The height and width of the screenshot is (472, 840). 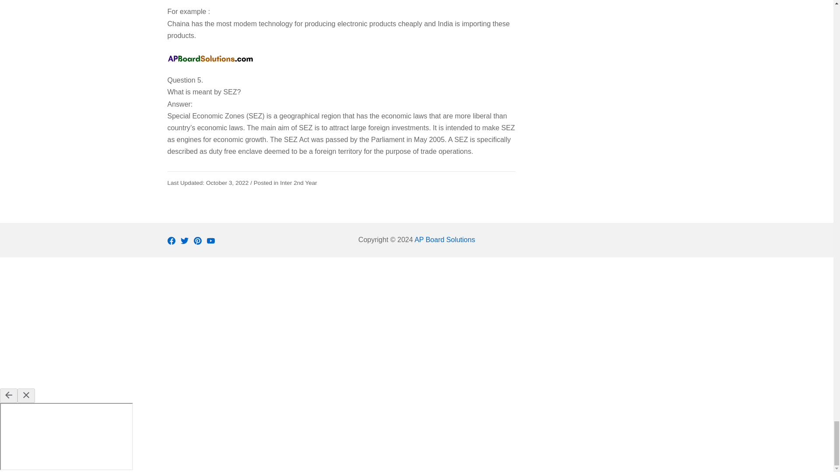 What do you see at coordinates (197, 241) in the screenshot?
I see `Pinterest icon` at bounding box center [197, 241].